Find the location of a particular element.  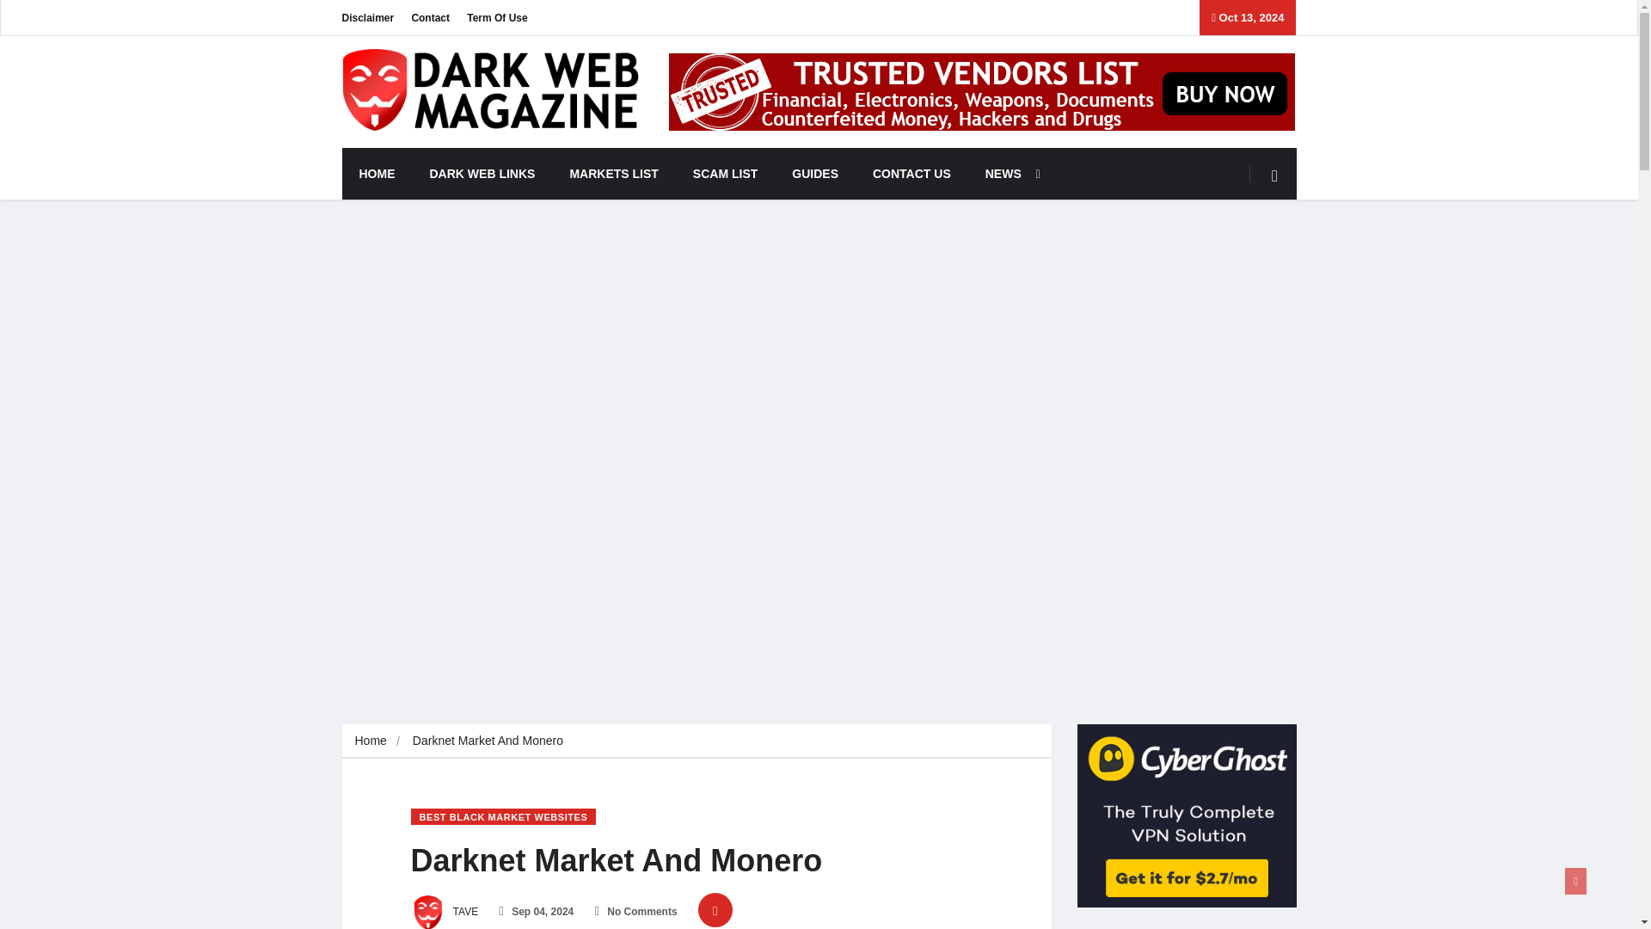

CONTACT US is located at coordinates (911, 174).